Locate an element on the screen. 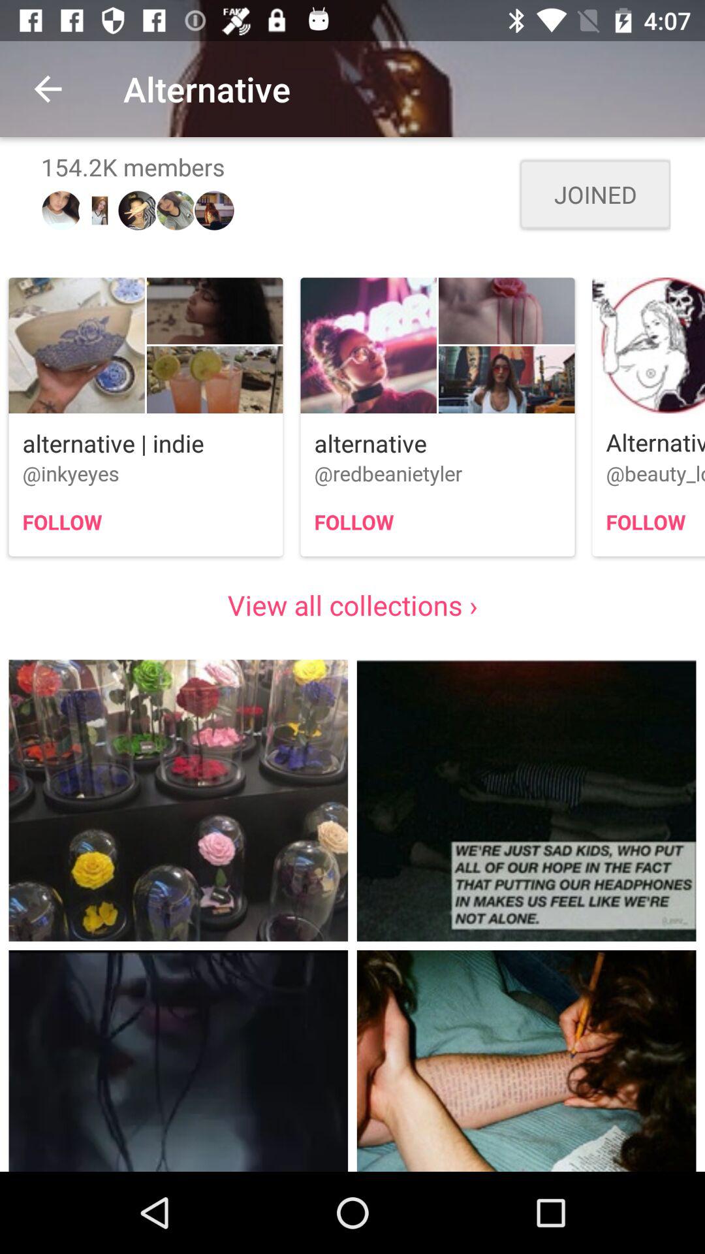 The width and height of the screenshot is (705, 1254). click on second image above alternative is located at coordinates (507, 310).